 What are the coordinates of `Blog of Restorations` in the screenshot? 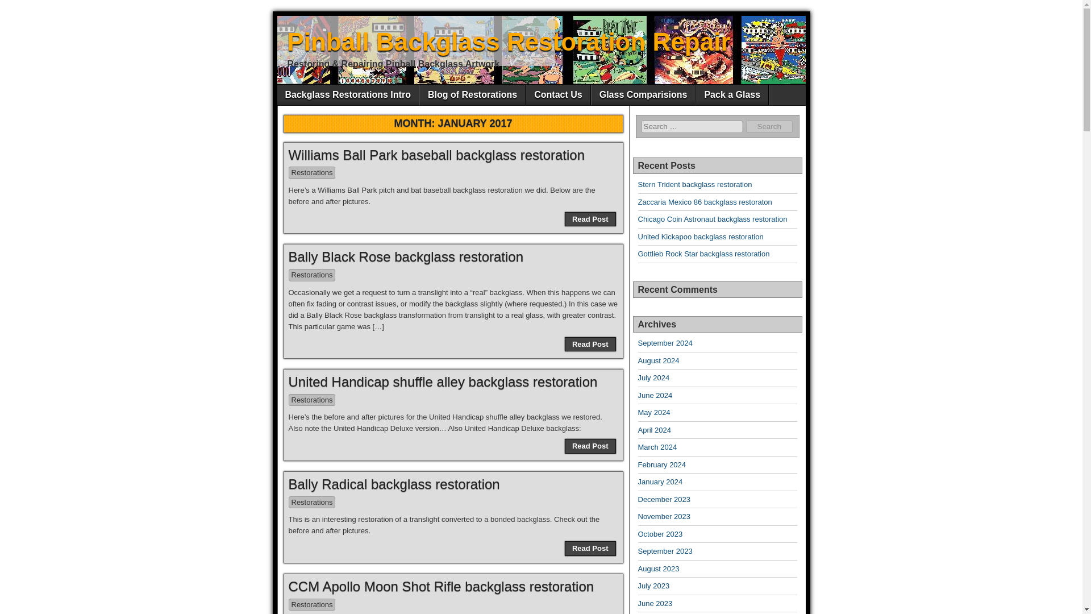 It's located at (472, 94).